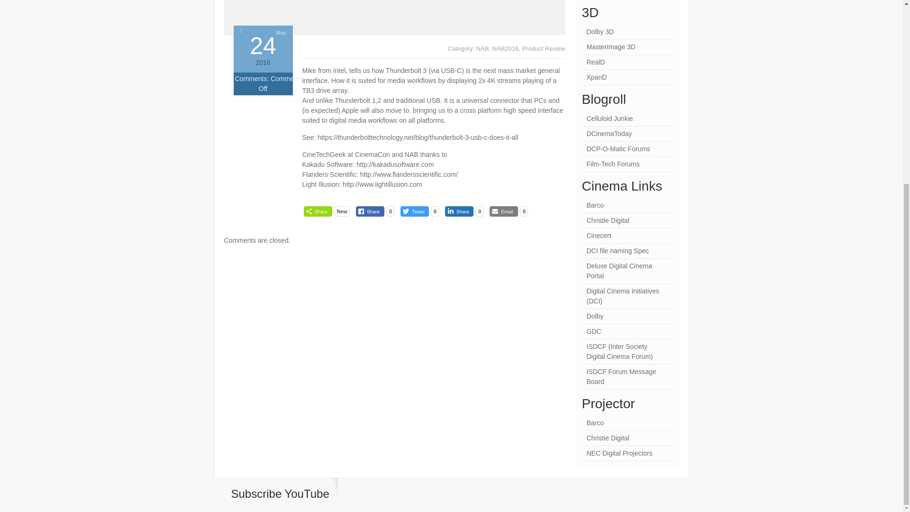 The width and height of the screenshot is (910, 512). What do you see at coordinates (505, 48) in the screenshot?
I see `NAB2016` at bounding box center [505, 48].